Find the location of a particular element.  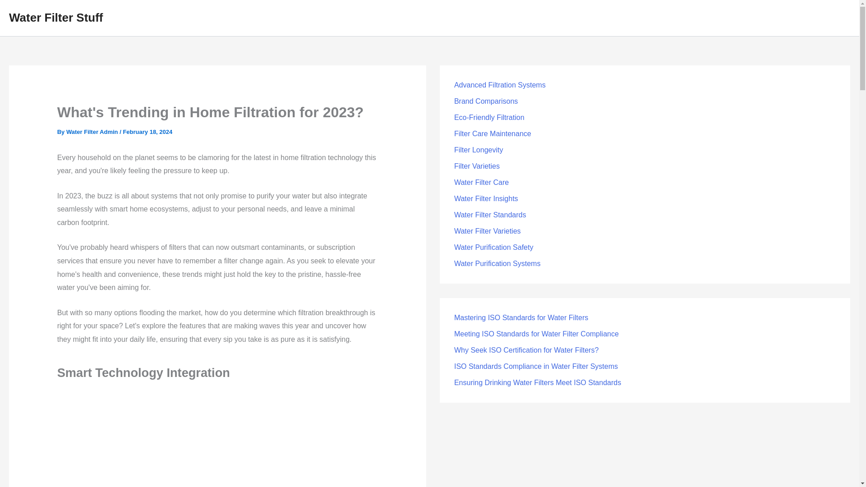

Filter Care Maintenance is located at coordinates (493, 133).